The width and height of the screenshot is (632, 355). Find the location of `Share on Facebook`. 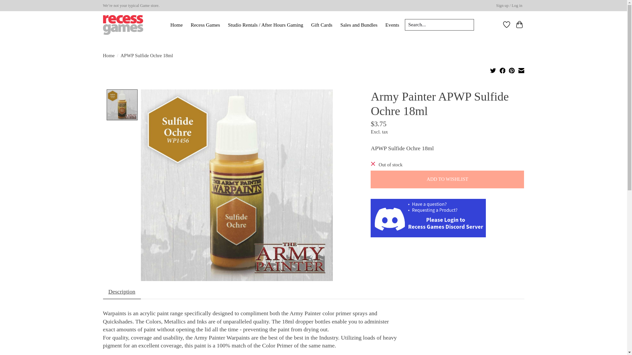

Share on Facebook is located at coordinates (503, 71).